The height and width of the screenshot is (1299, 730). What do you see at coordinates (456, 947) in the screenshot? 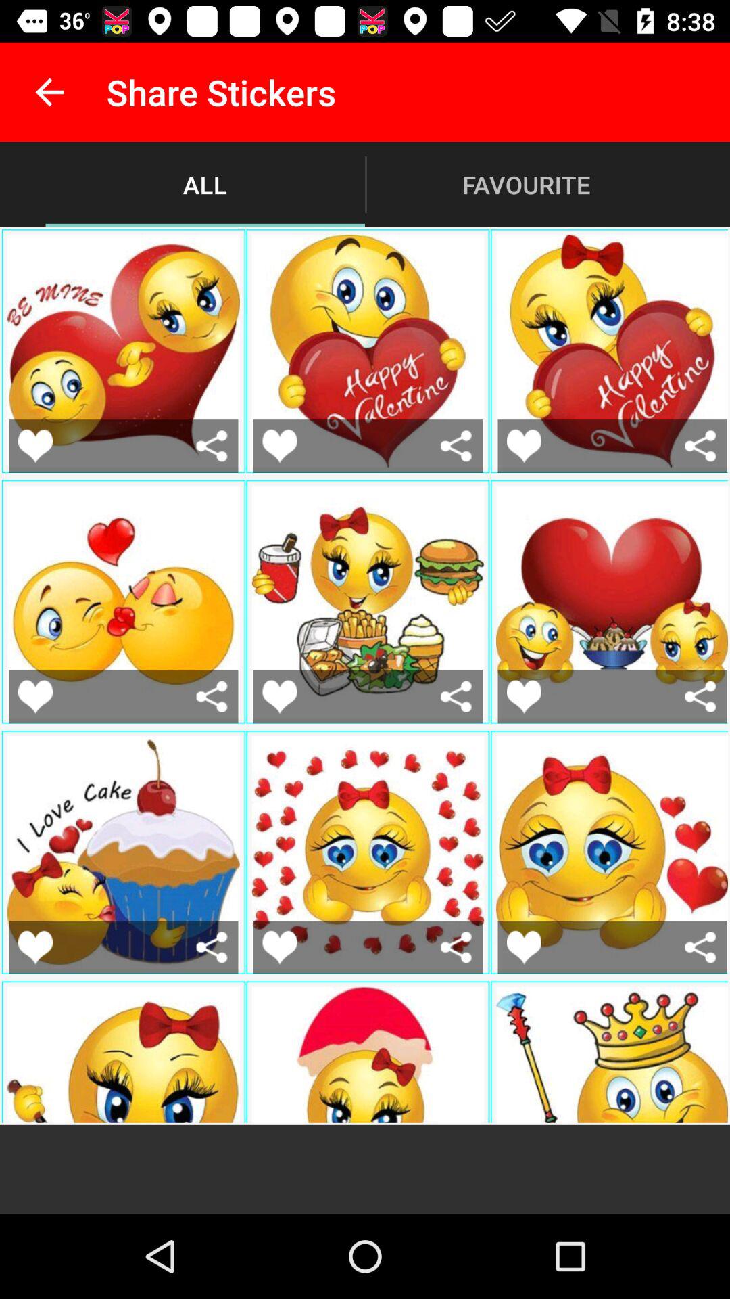
I see `send` at bounding box center [456, 947].